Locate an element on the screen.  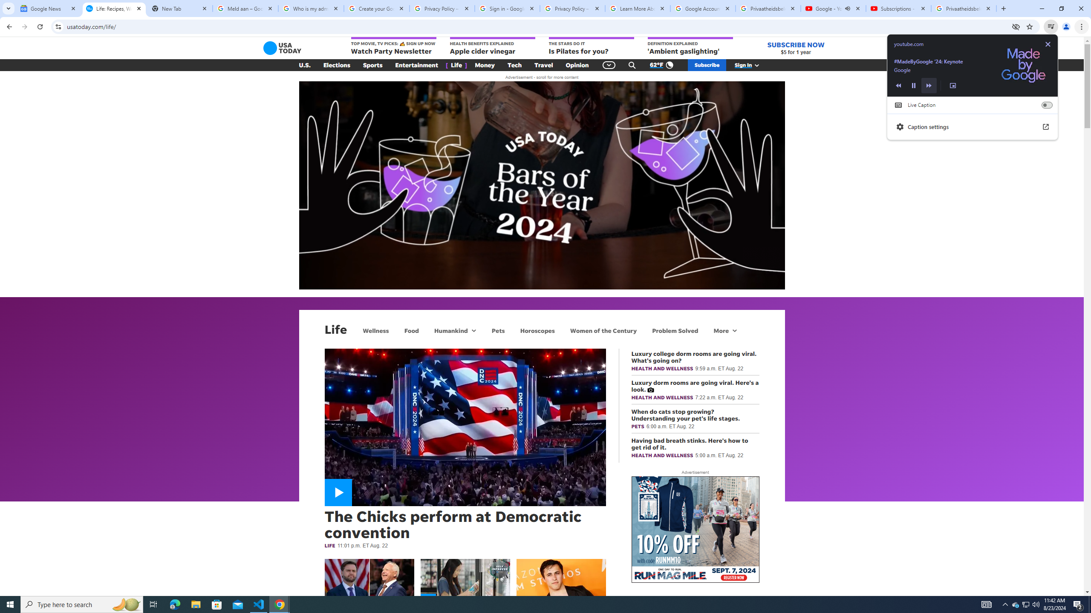
More Humankind navigation is located at coordinates (952, 85).